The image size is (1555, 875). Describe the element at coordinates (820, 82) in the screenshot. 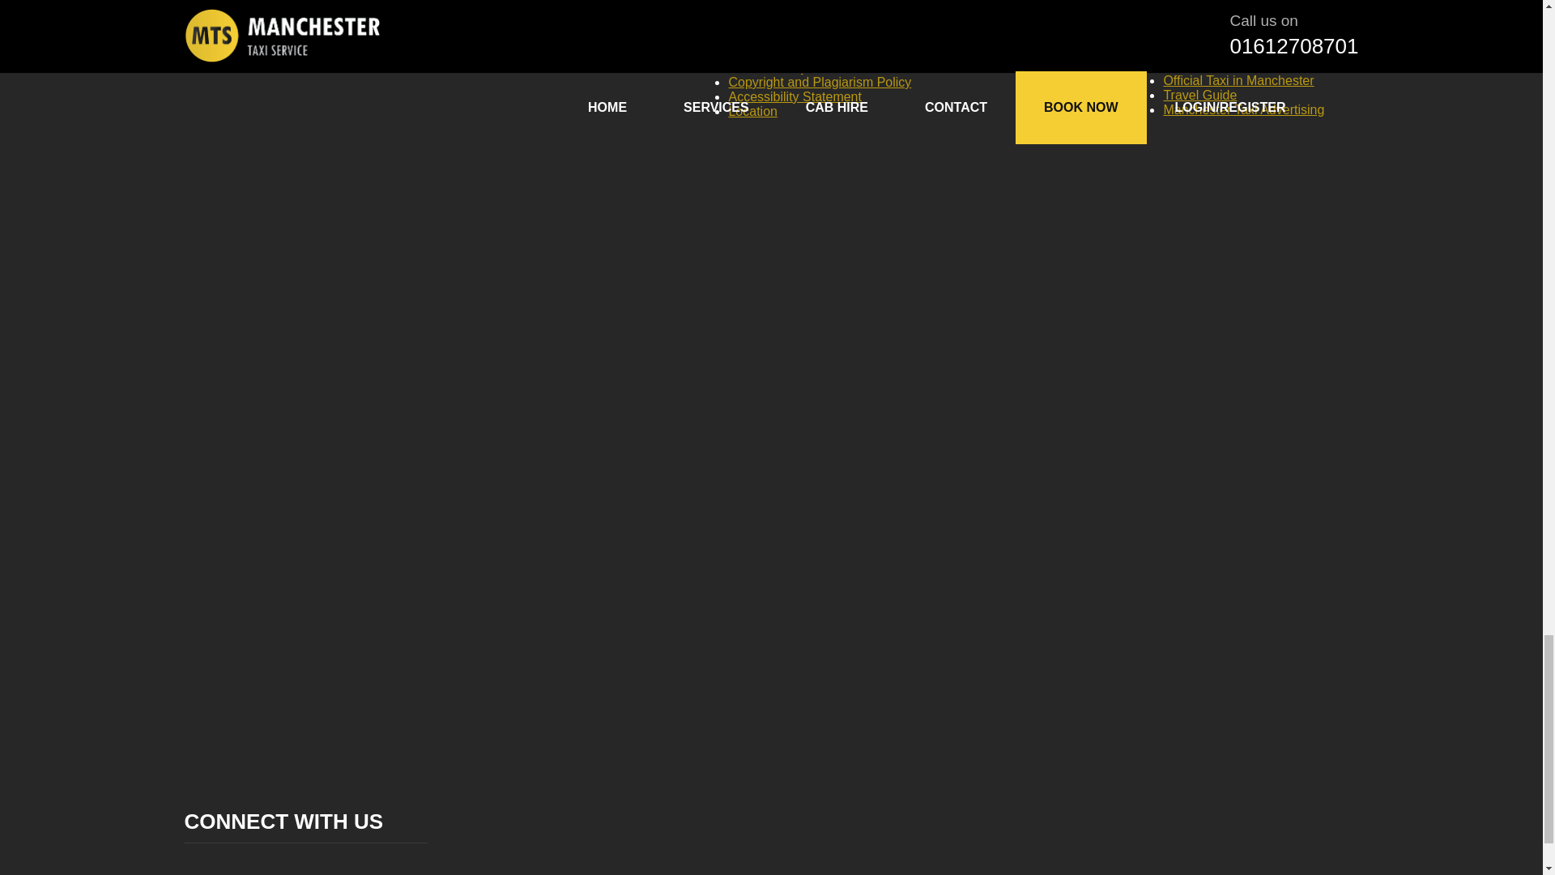

I see `Copyright and Plagiarism Policy` at that location.